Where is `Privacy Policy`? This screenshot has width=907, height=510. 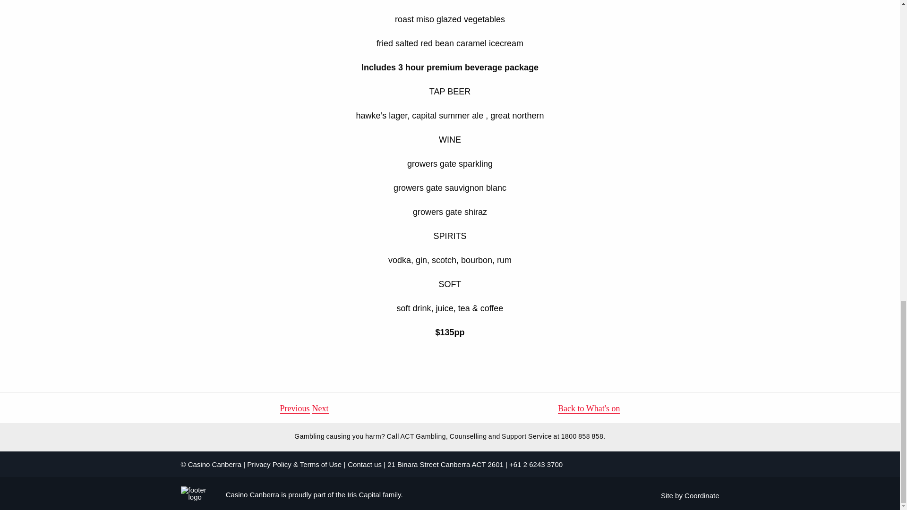
Privacy Policy is located at coordinates (269, 465).